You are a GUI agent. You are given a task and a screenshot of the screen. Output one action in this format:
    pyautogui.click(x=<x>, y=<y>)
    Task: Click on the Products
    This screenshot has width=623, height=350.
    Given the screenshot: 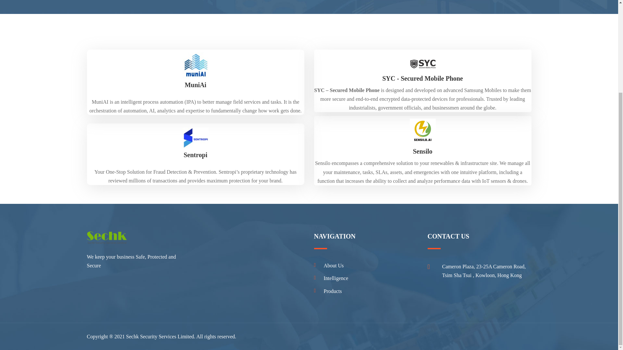 What is the action you would take?
    pyautogui.click(x=328, y=292)
    